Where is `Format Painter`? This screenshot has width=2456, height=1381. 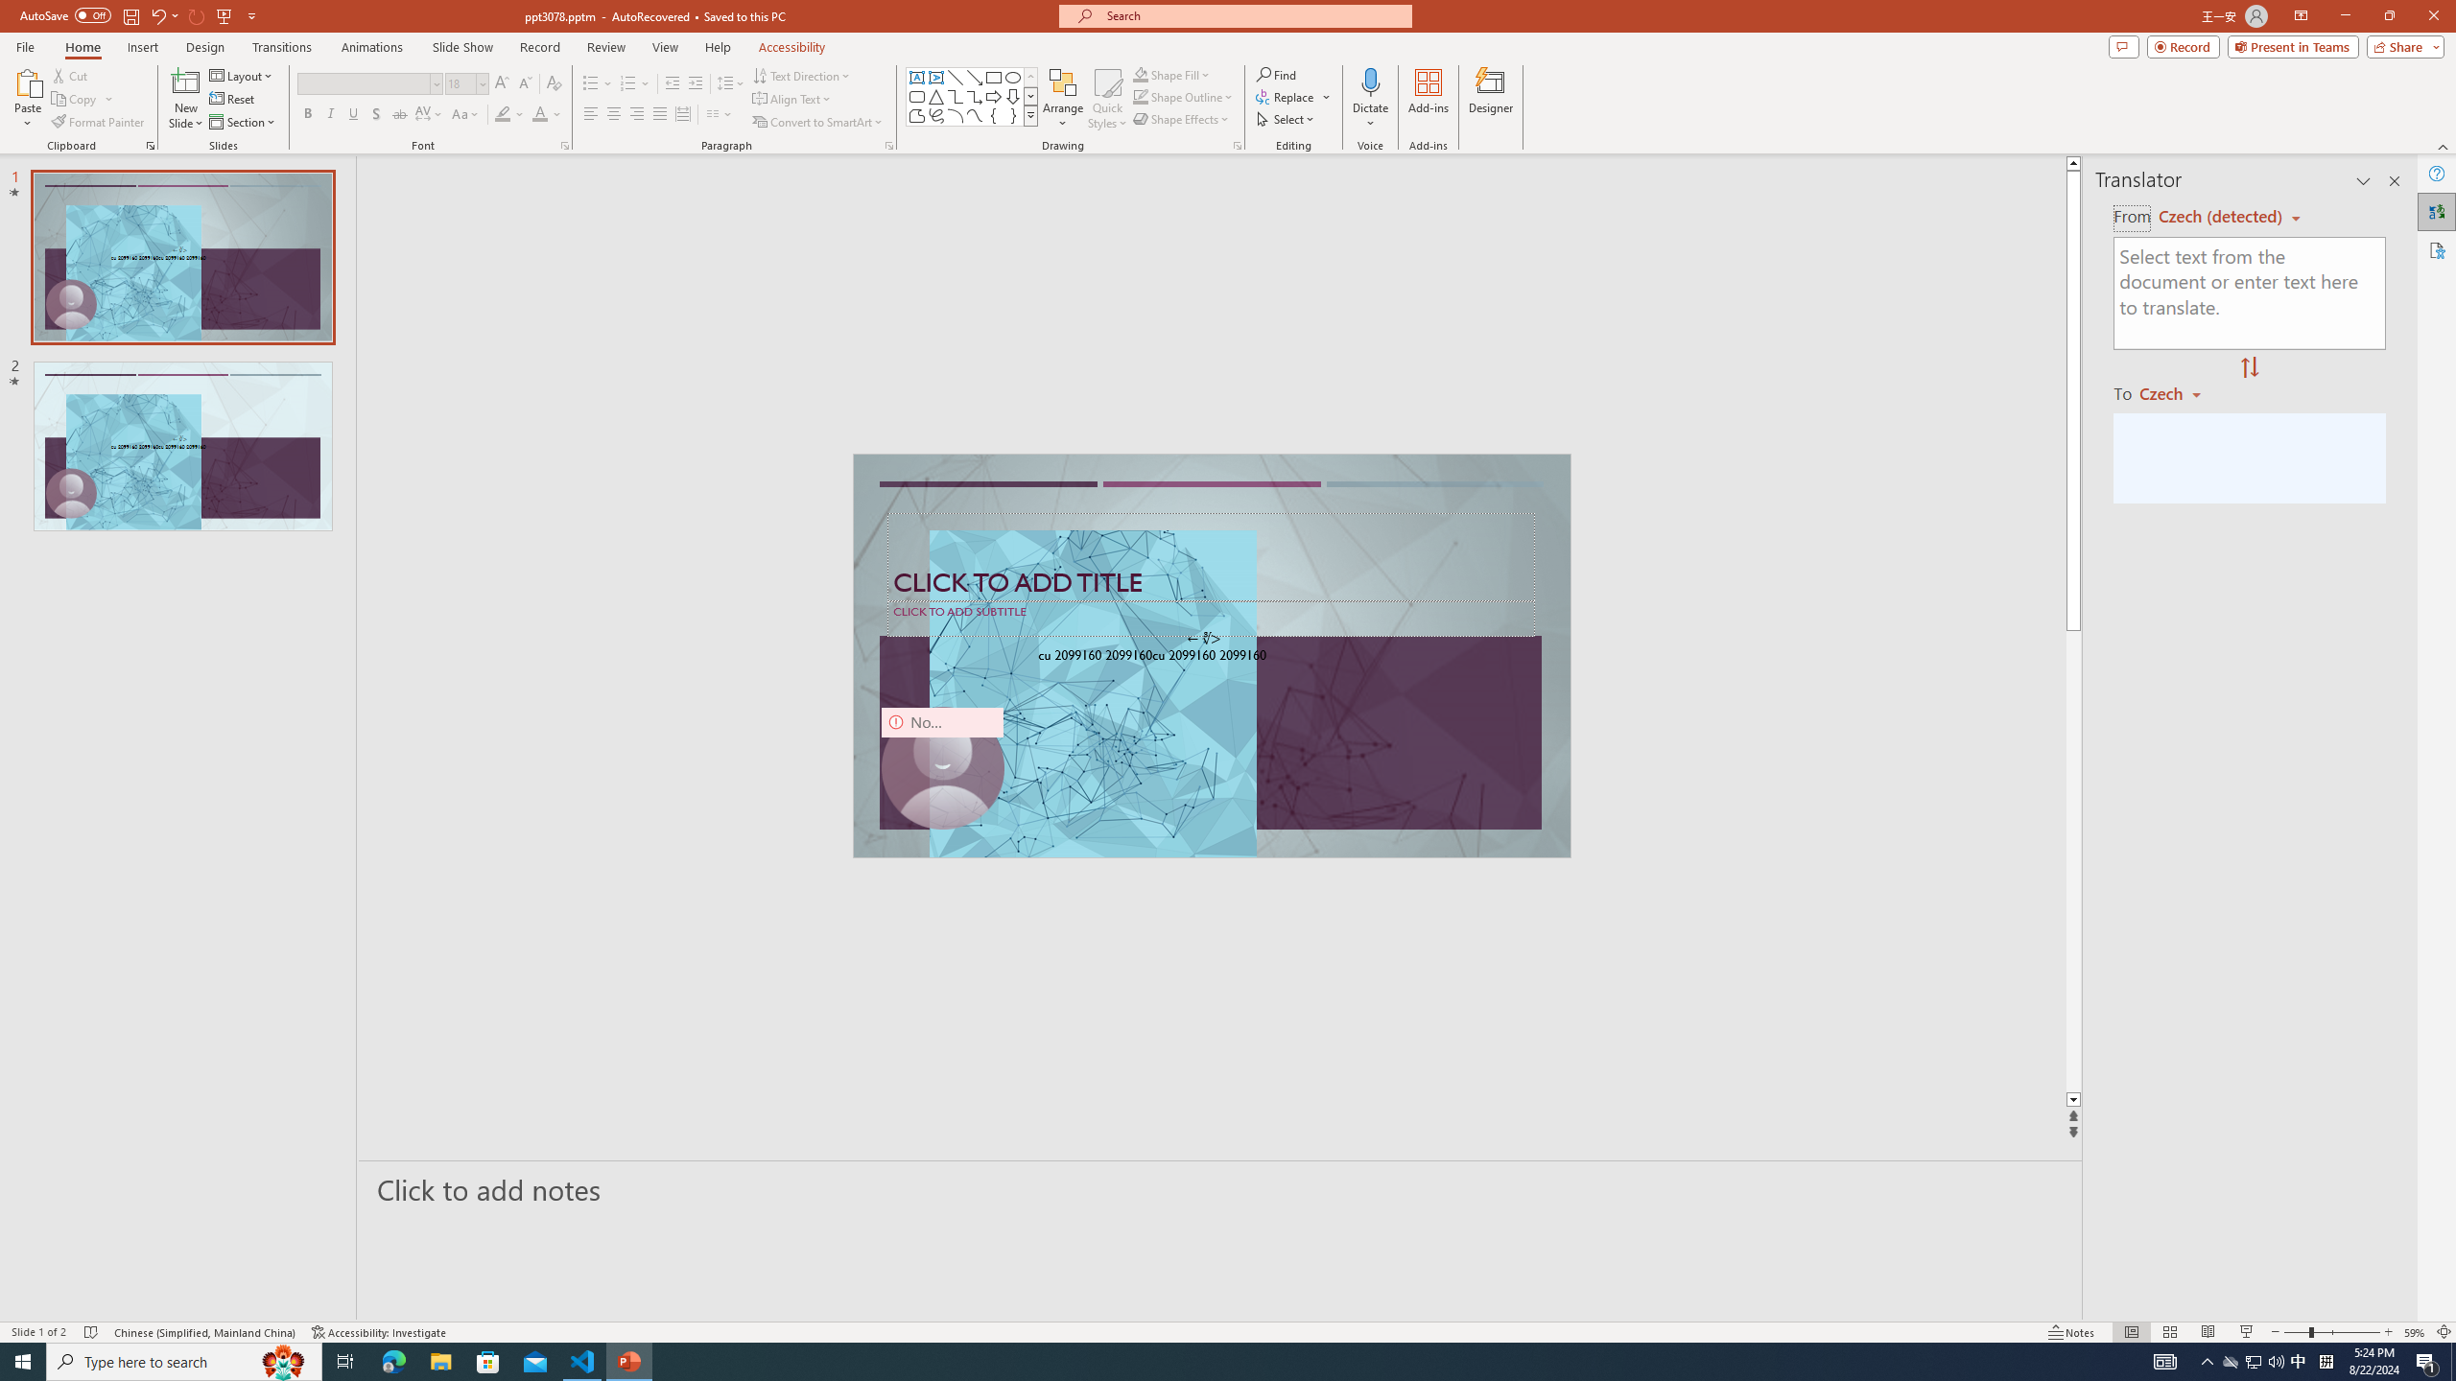 Format Painter is located at coordinates (100, 123).